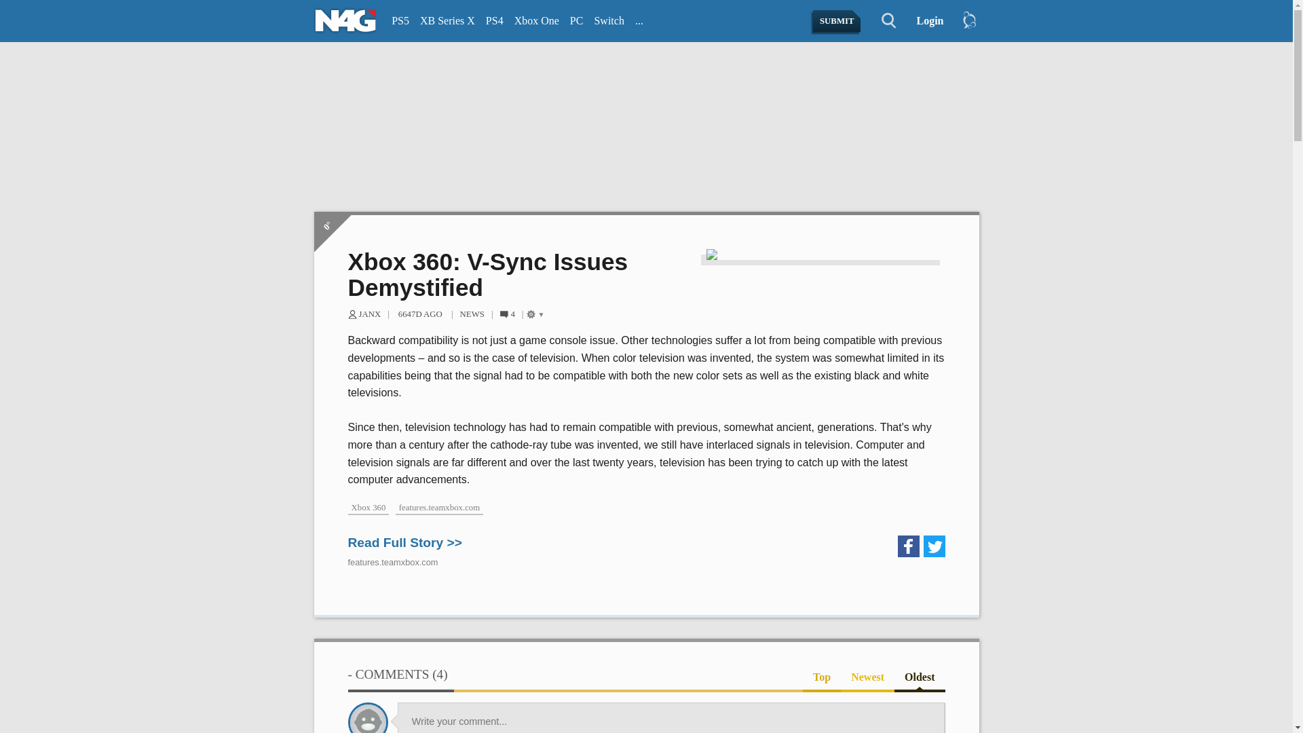 Image resolution: width=1303 pixels, height=733 pixels. What do you see at coordinates (536, 22) in the screenshot?
I see `Xbox One` at bounding box center [536, 22].